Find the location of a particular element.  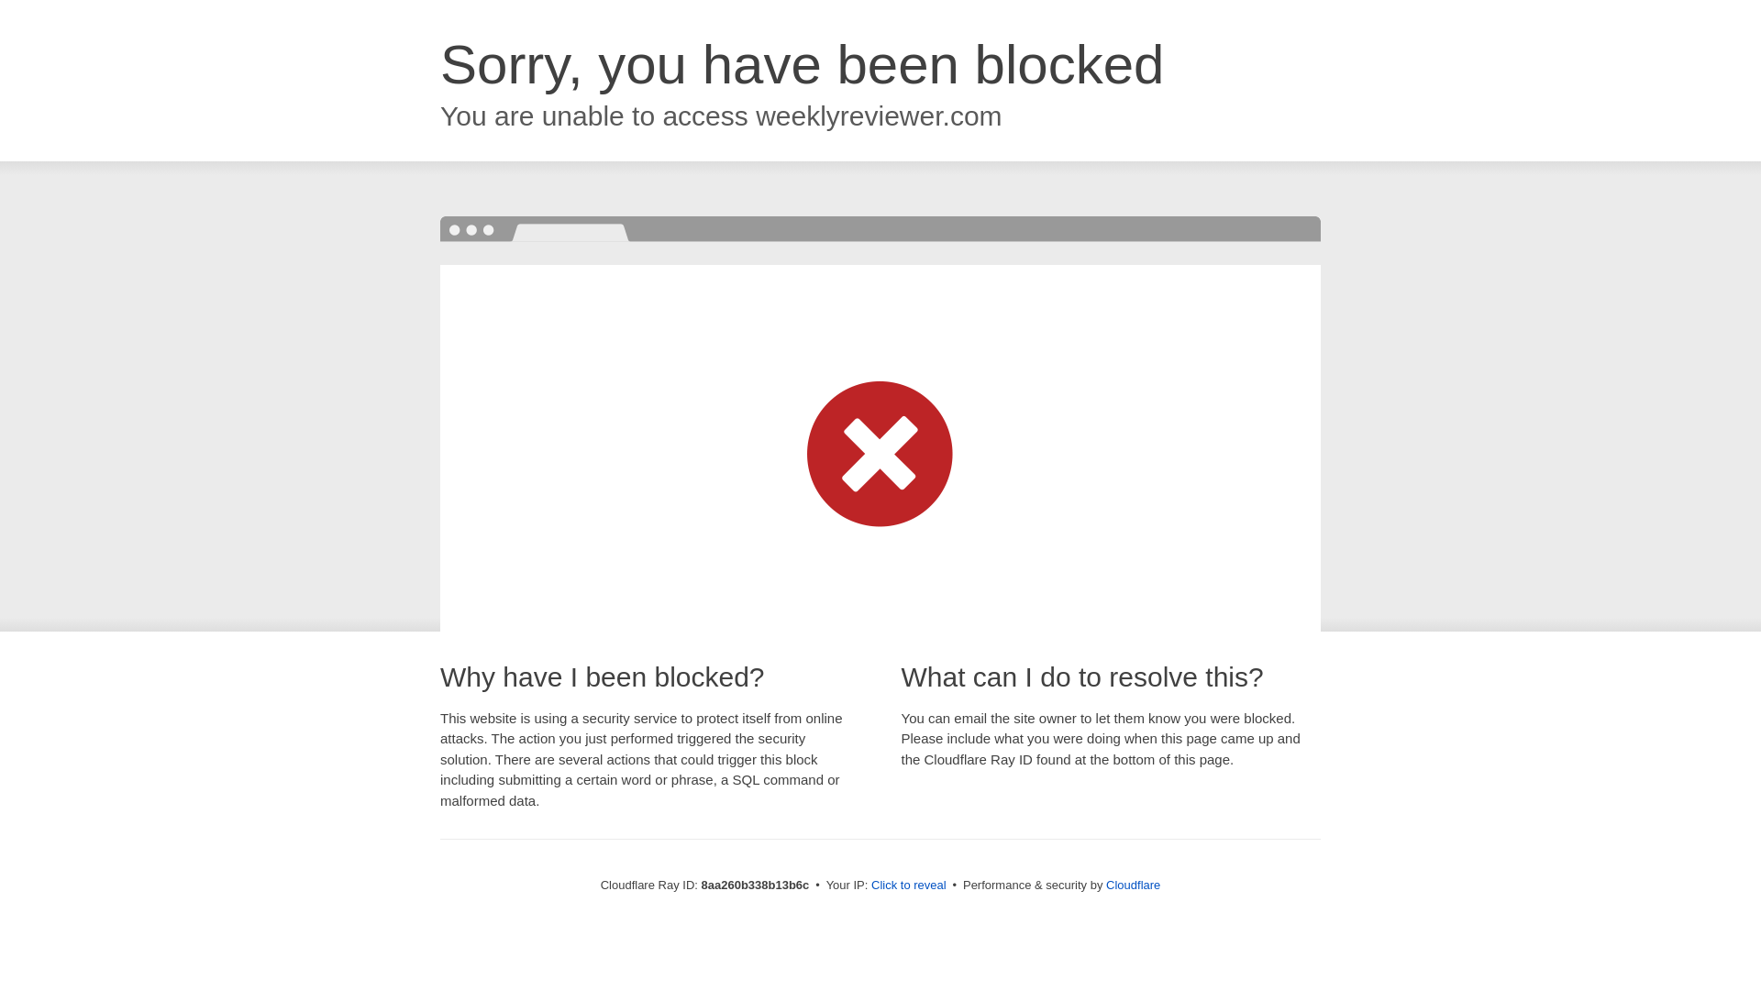

Click to reveal is located at coordinates (909, 885).